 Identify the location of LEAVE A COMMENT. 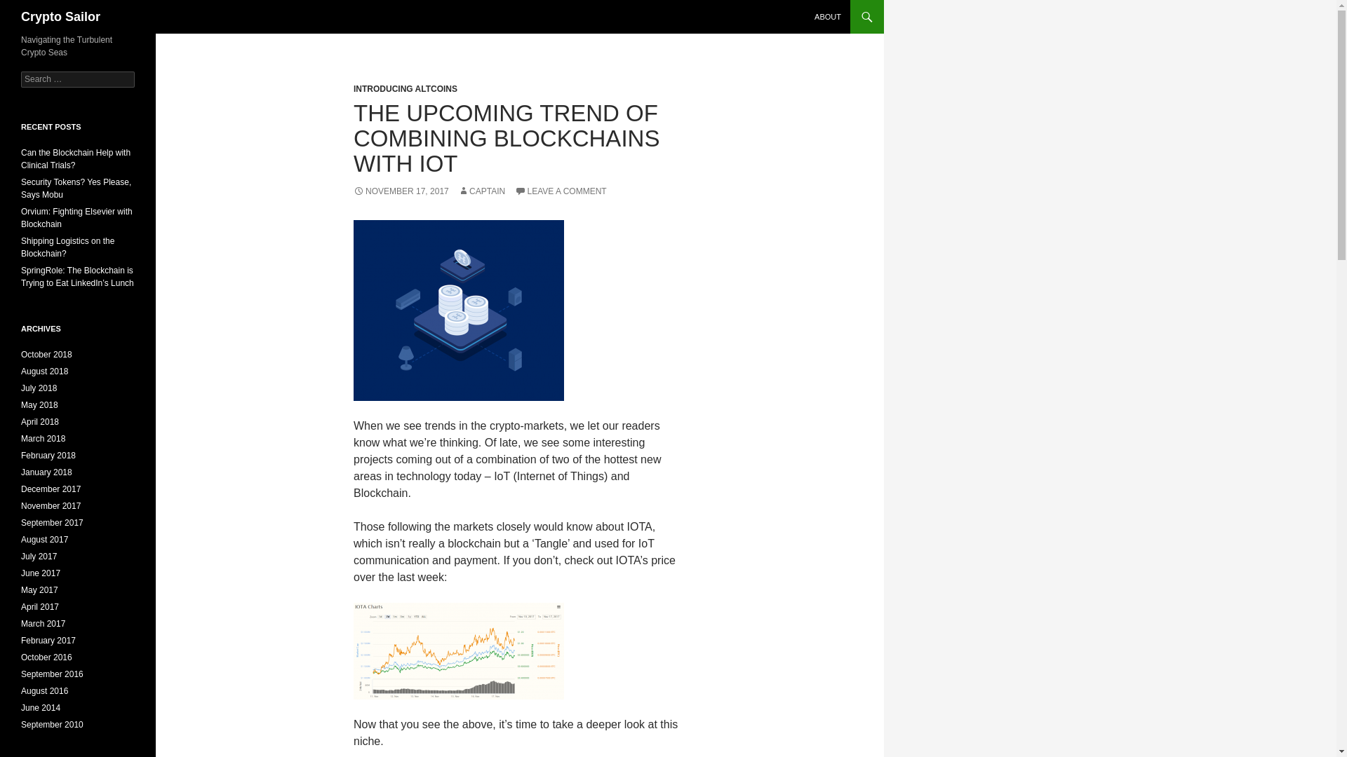
(561, 191).